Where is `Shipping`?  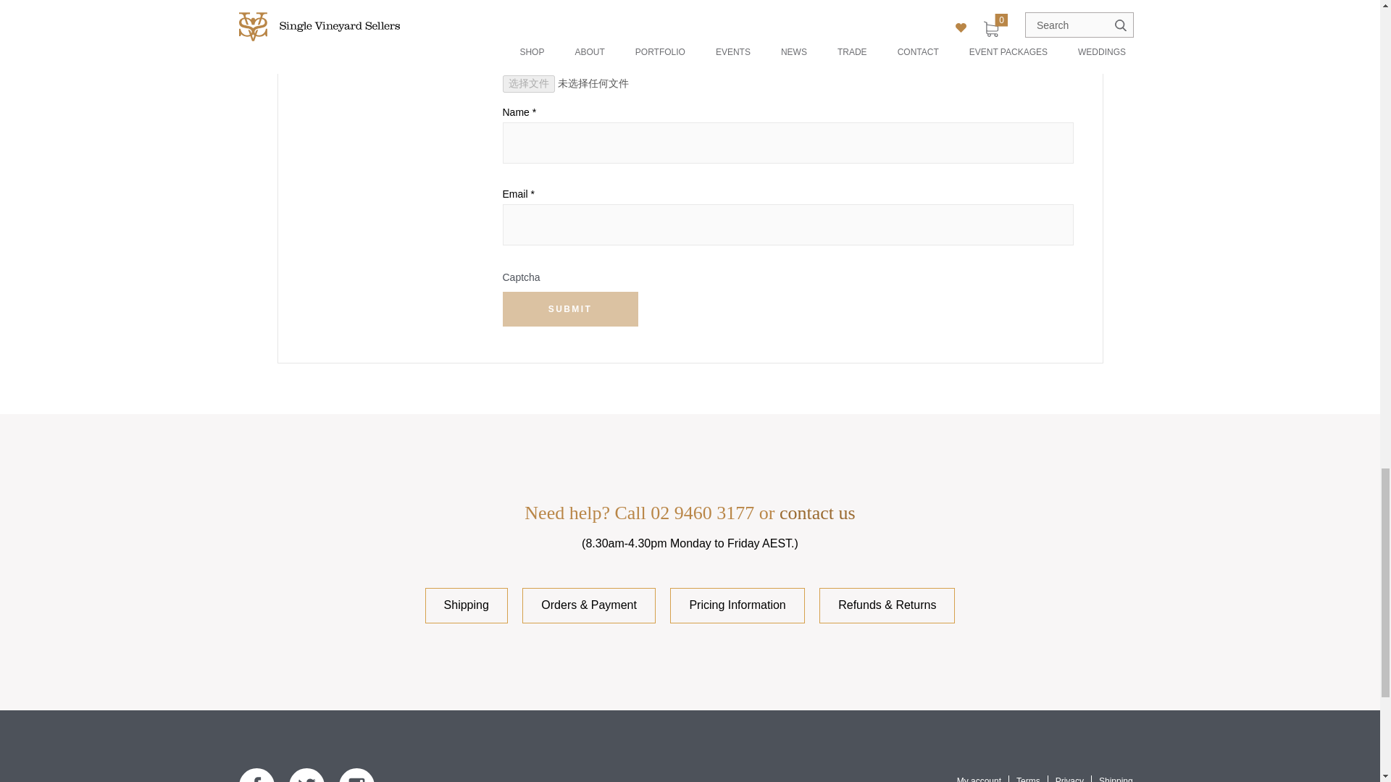
Shipping is located at coordinates (467, 605).